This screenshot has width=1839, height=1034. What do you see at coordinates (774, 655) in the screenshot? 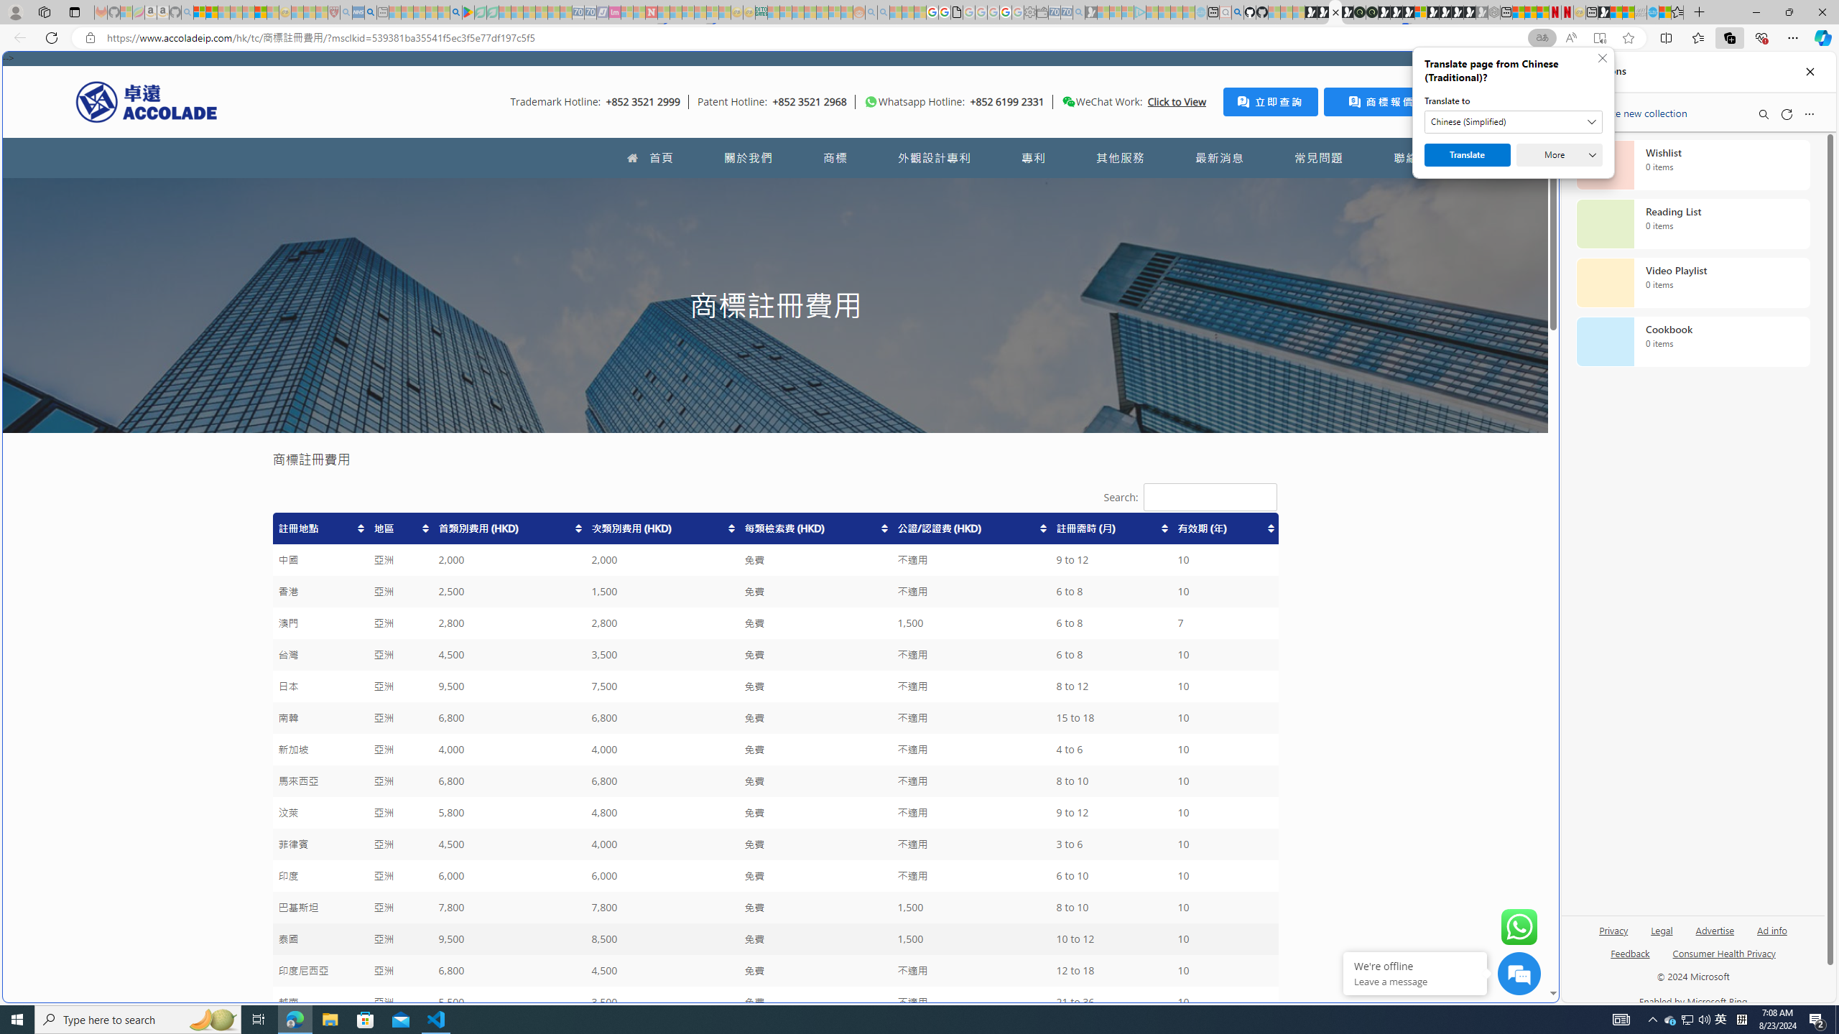
I see `Class: row-5 odd` at bounding box center [774, 655].